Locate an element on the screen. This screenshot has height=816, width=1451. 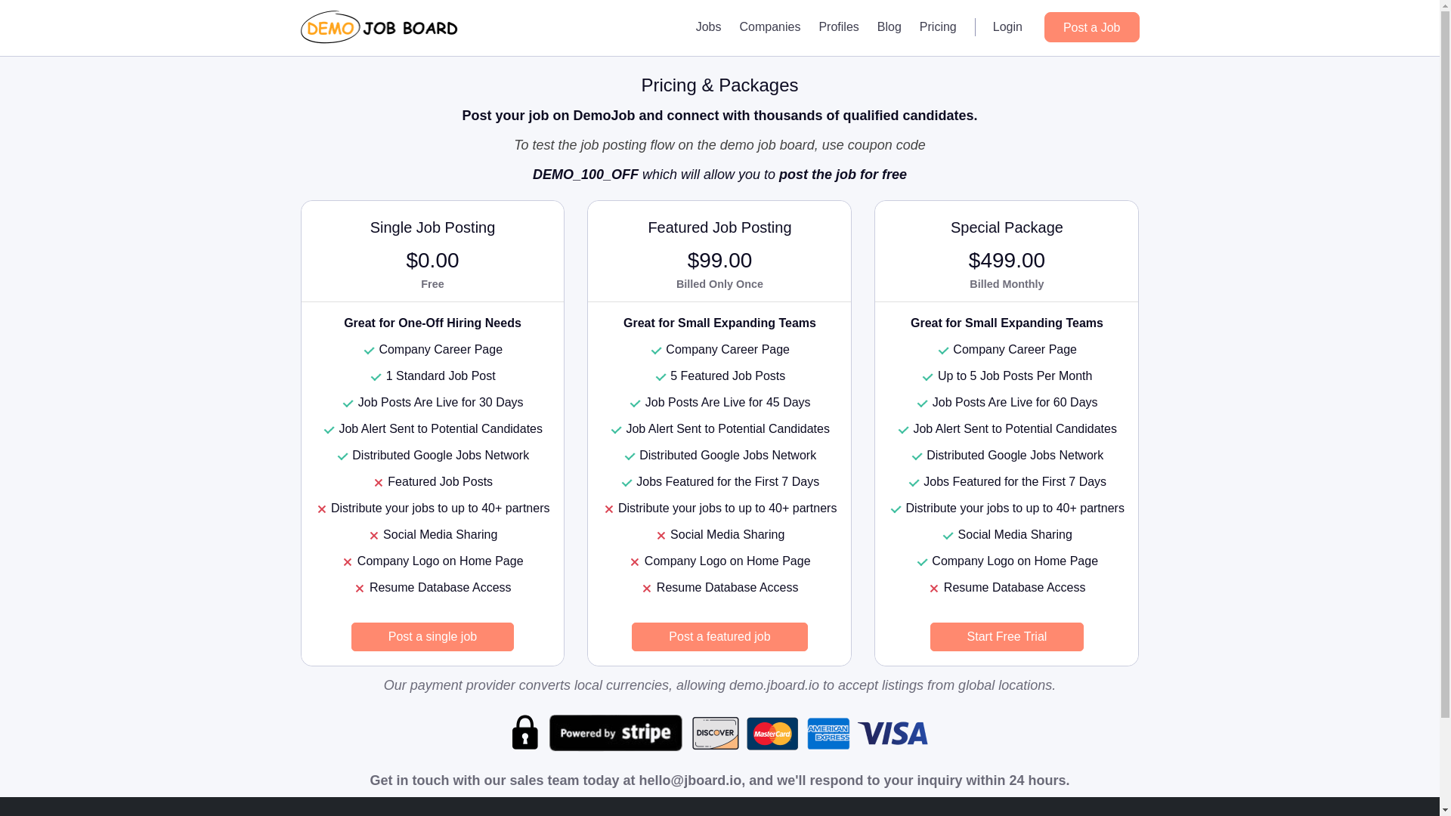
Jobs is located at coordinates (709, 26).